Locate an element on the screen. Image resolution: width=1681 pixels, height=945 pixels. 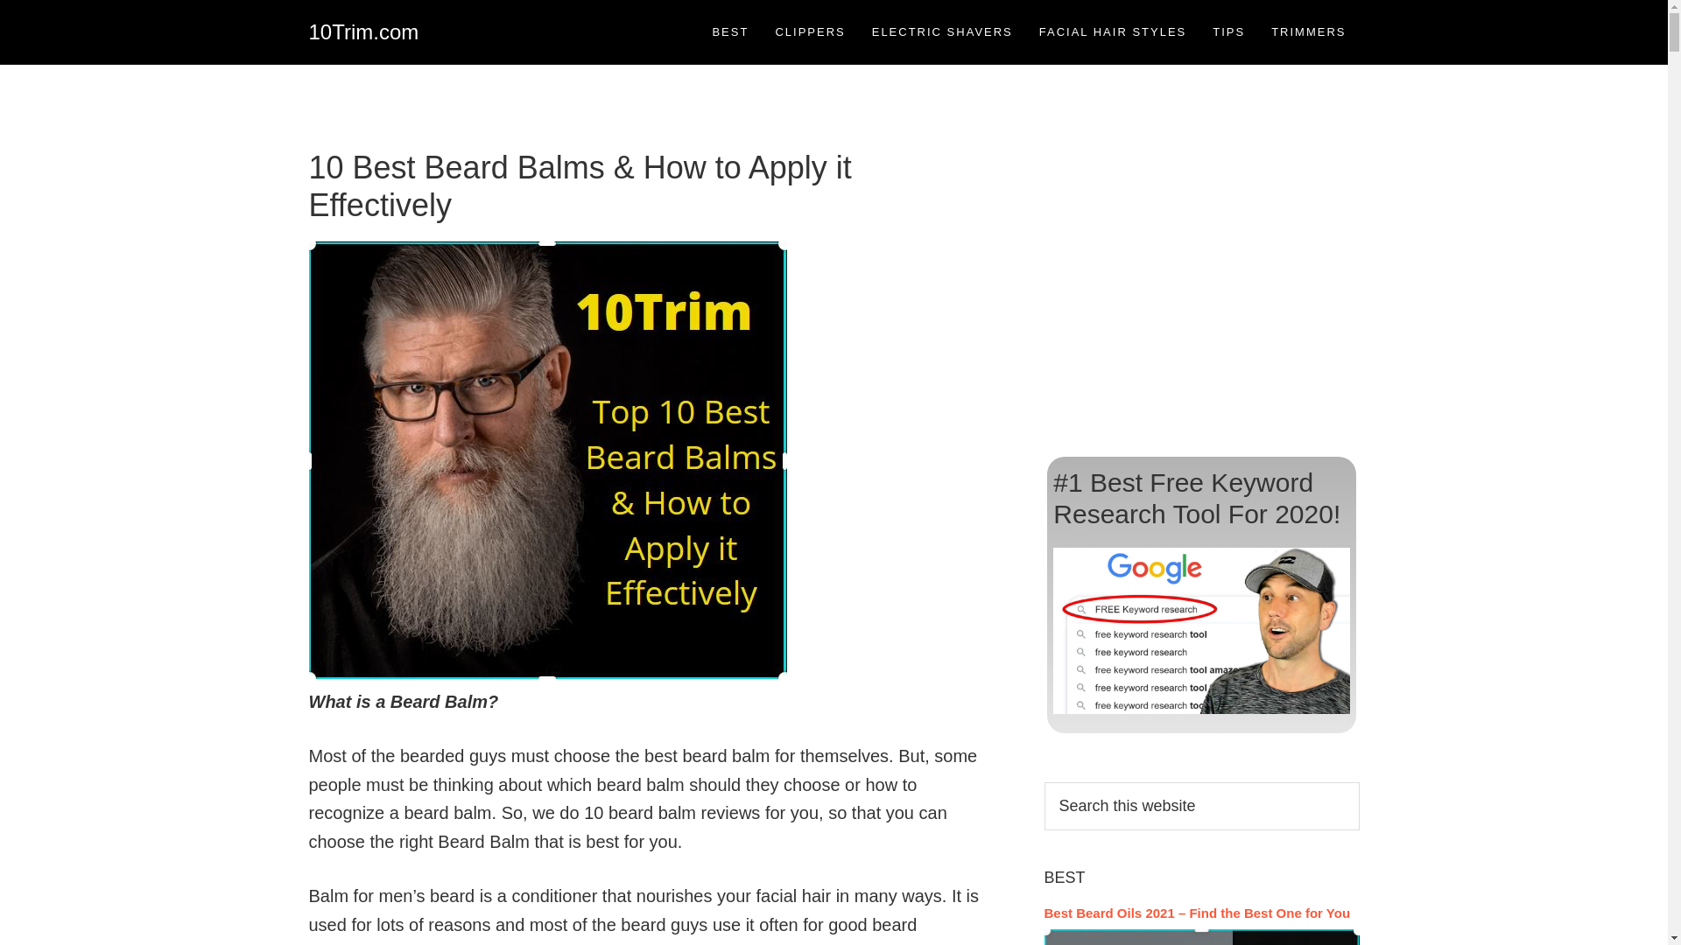
TIPS is located at coordinates (1229, 31).